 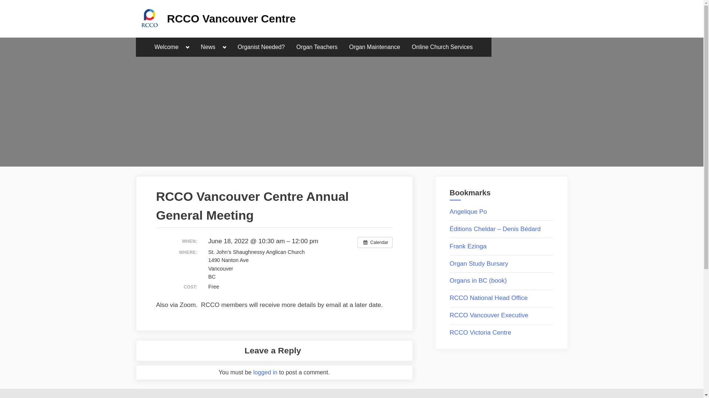 I want to click on Welcome, so click(x=166, y=47).